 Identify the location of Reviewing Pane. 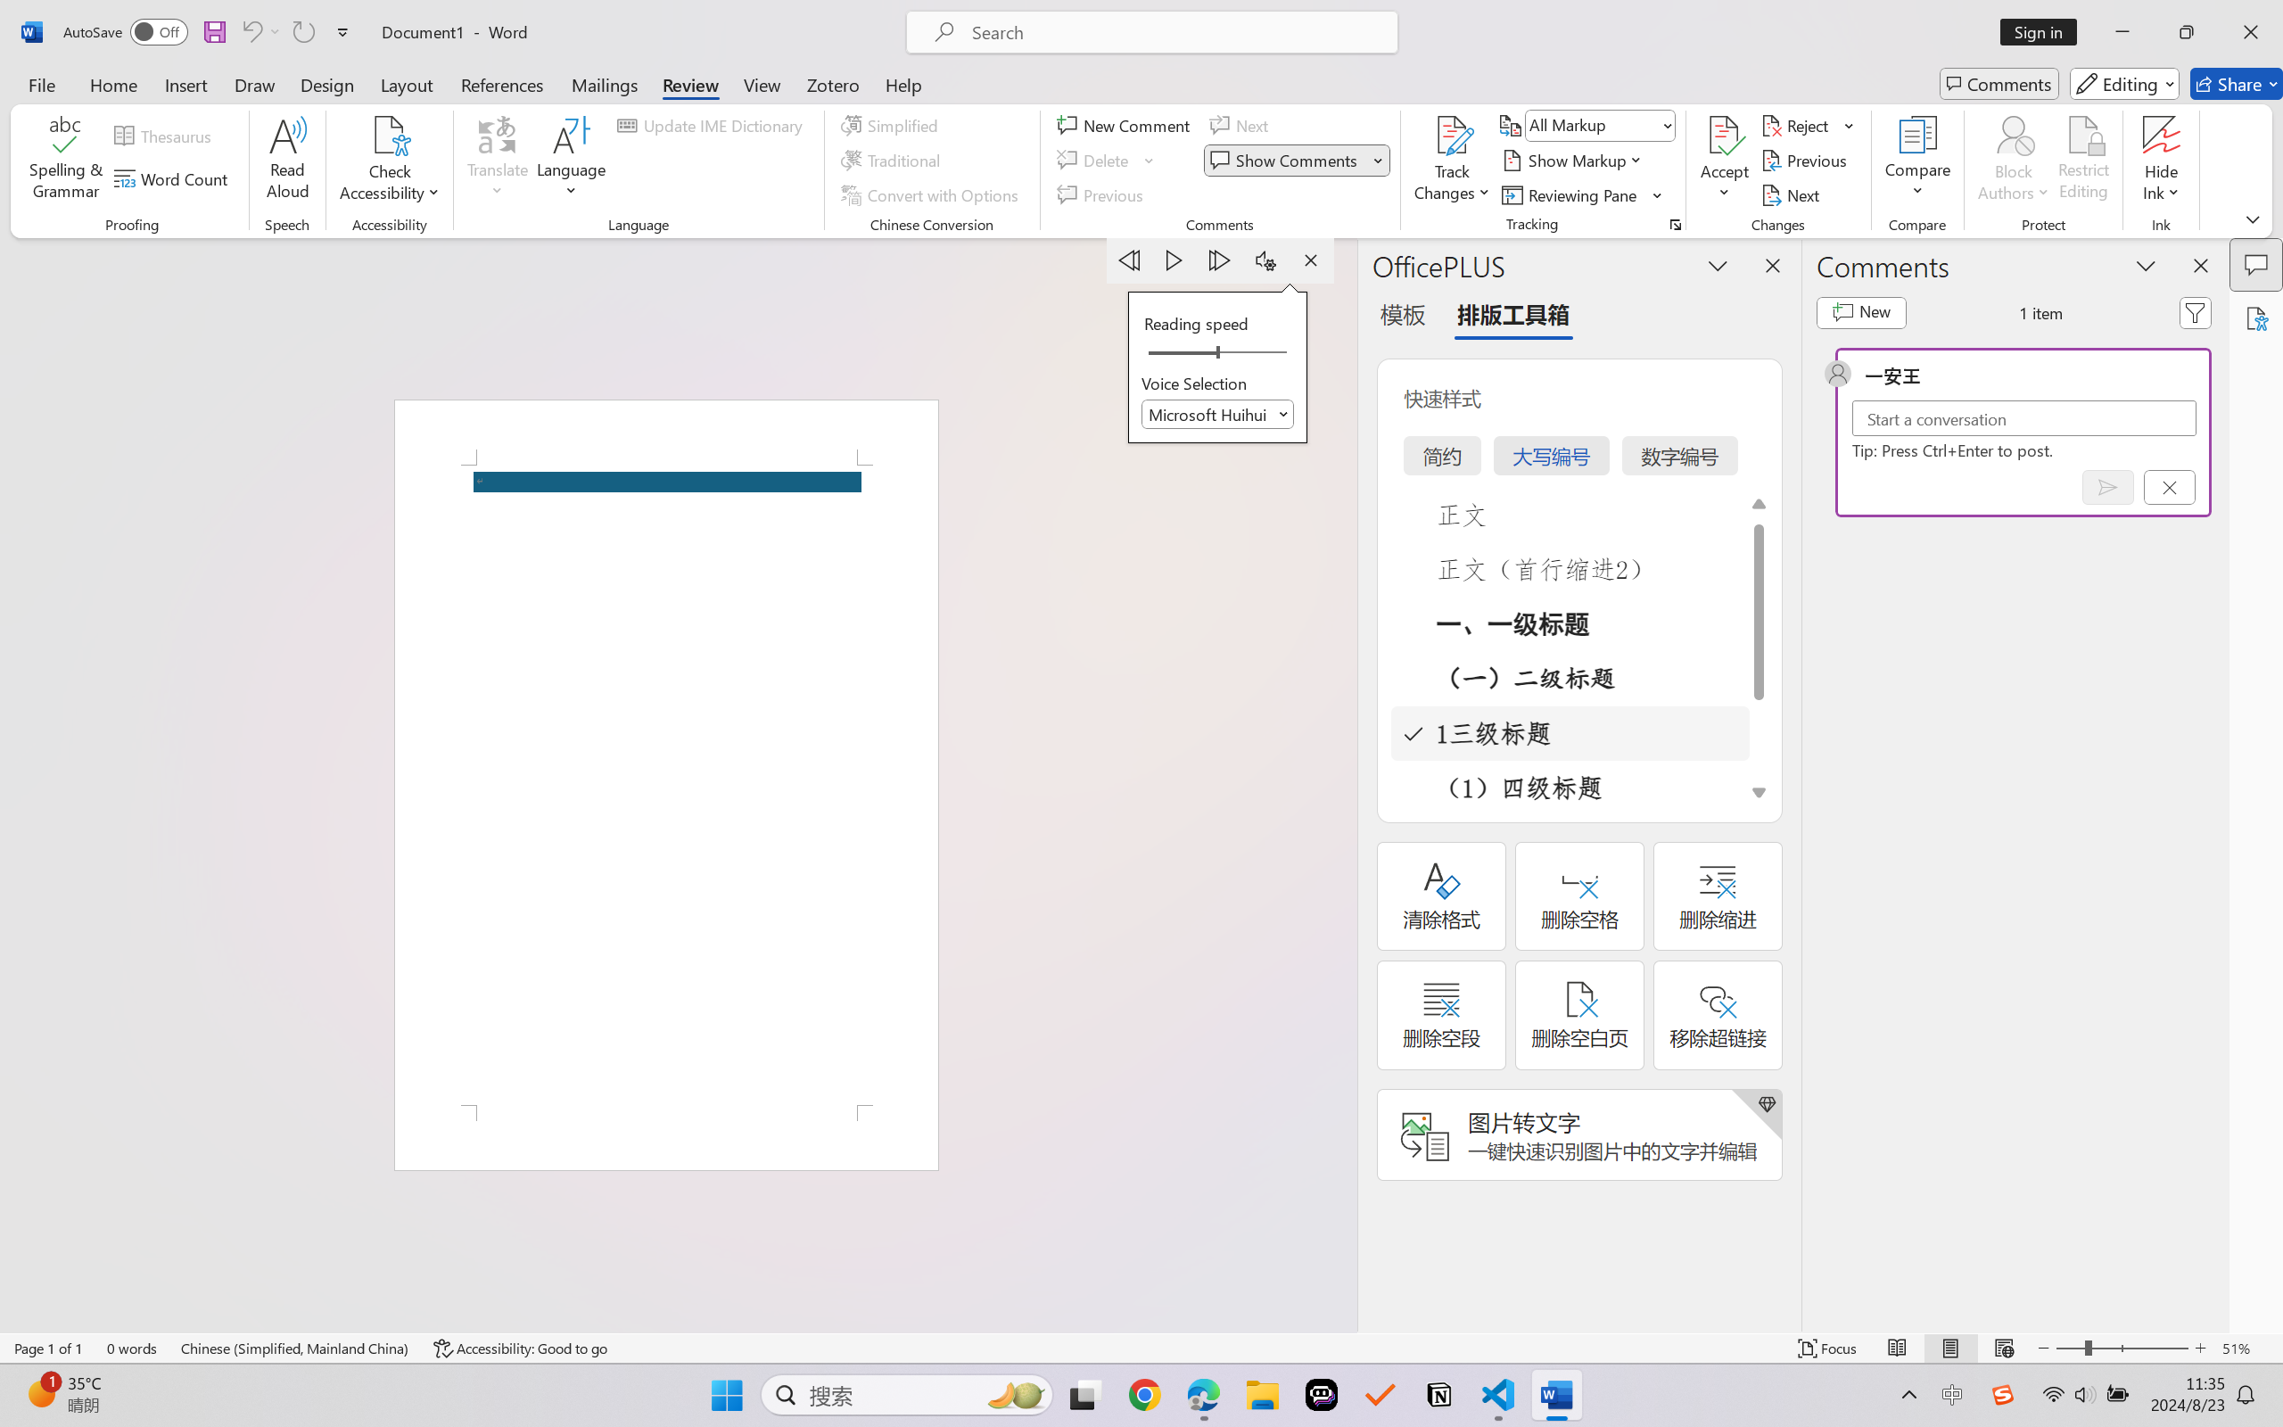
(1571, 194).